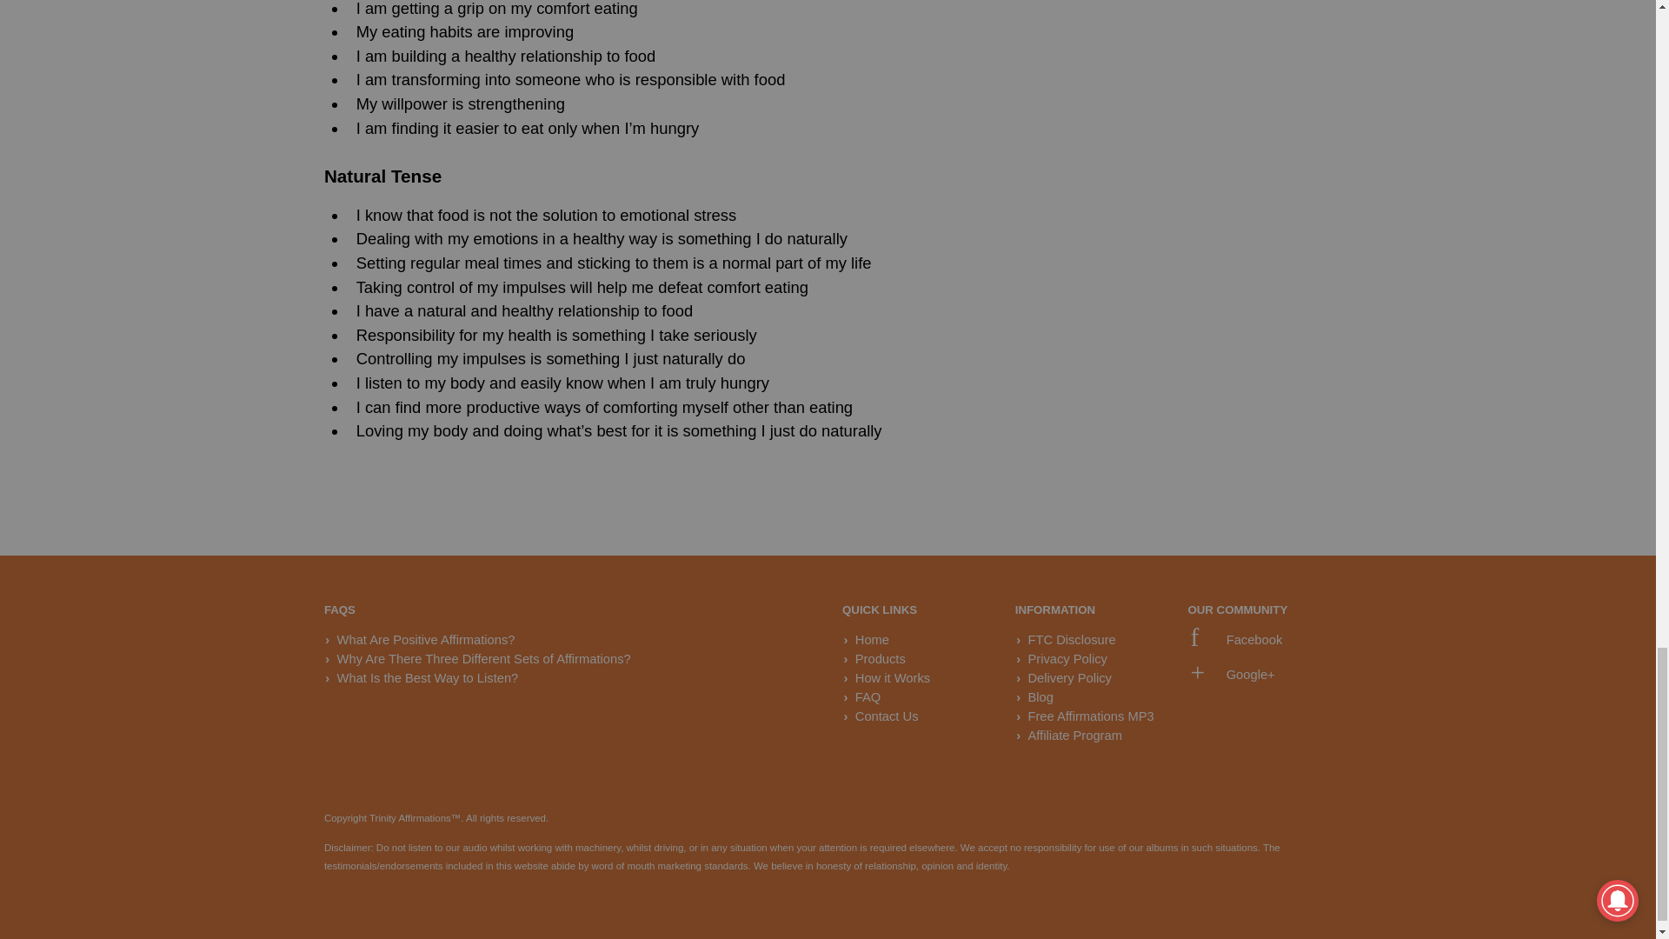 The image size is (1669, 939). Describe the element at coordinates (1040, 697) in the screenshot. I see `Blog` at that location.